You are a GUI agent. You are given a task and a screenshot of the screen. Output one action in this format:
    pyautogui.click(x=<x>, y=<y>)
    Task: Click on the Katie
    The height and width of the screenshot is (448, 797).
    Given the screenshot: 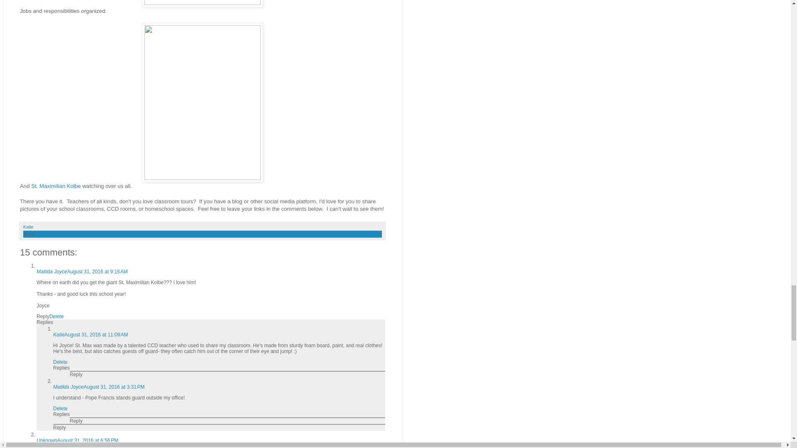 What is the action you would take?
    pyautogui.click(x=59, y=335)
    